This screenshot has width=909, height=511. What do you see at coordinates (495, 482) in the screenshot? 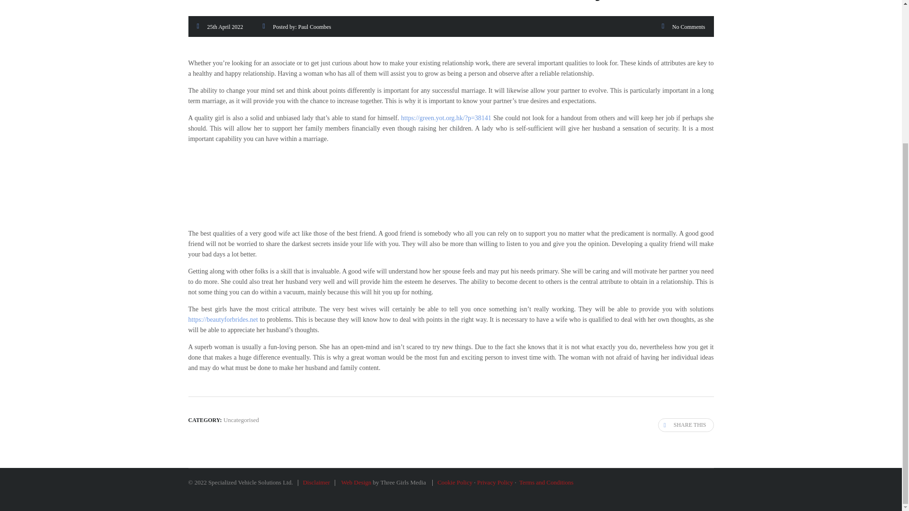
I see `Privacy Policy` at bounding box center [495, 482].